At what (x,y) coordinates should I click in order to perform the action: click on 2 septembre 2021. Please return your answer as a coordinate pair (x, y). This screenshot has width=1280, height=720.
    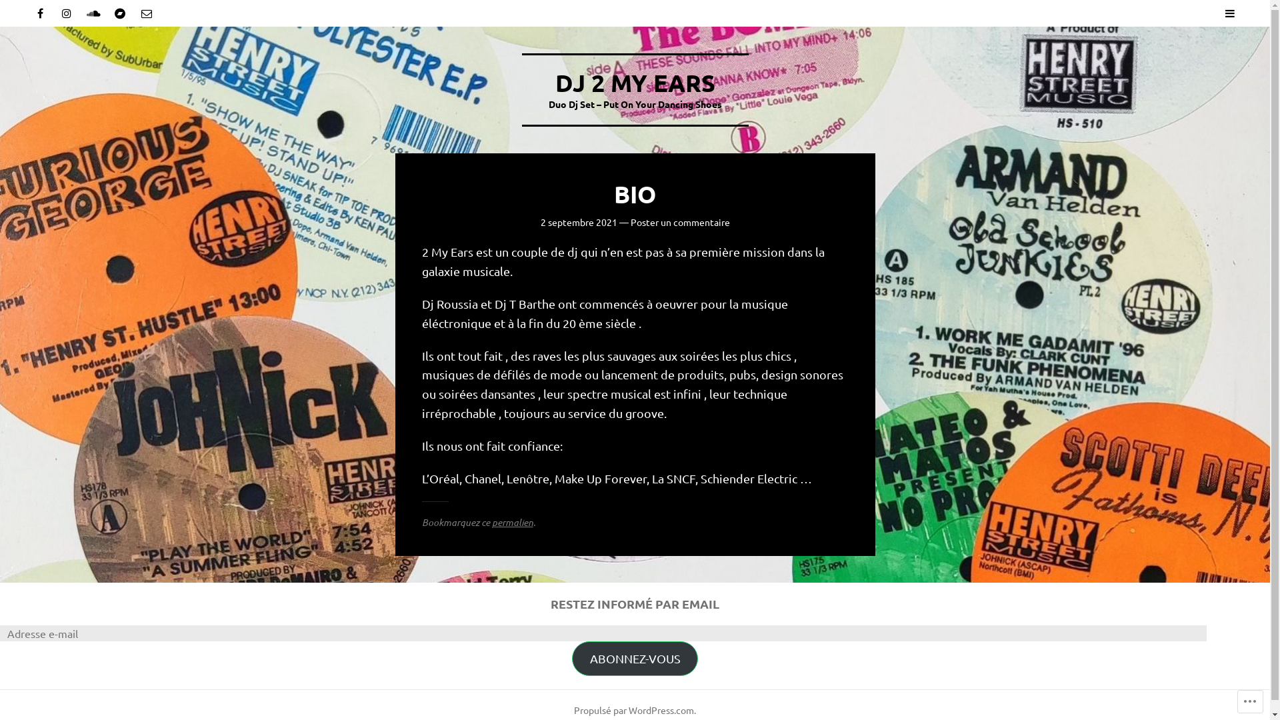
    Looking at the image, I should click on (579, 222).